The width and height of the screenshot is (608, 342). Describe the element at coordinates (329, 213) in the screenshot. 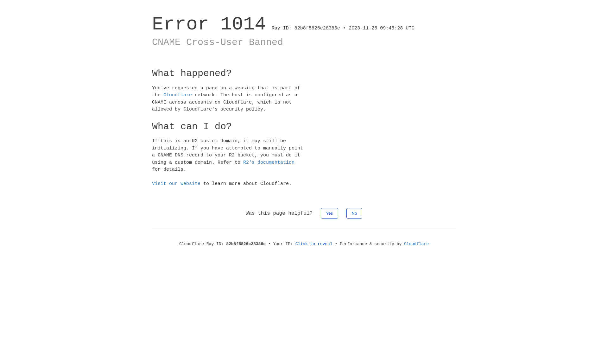

I see `Yes` at that location.